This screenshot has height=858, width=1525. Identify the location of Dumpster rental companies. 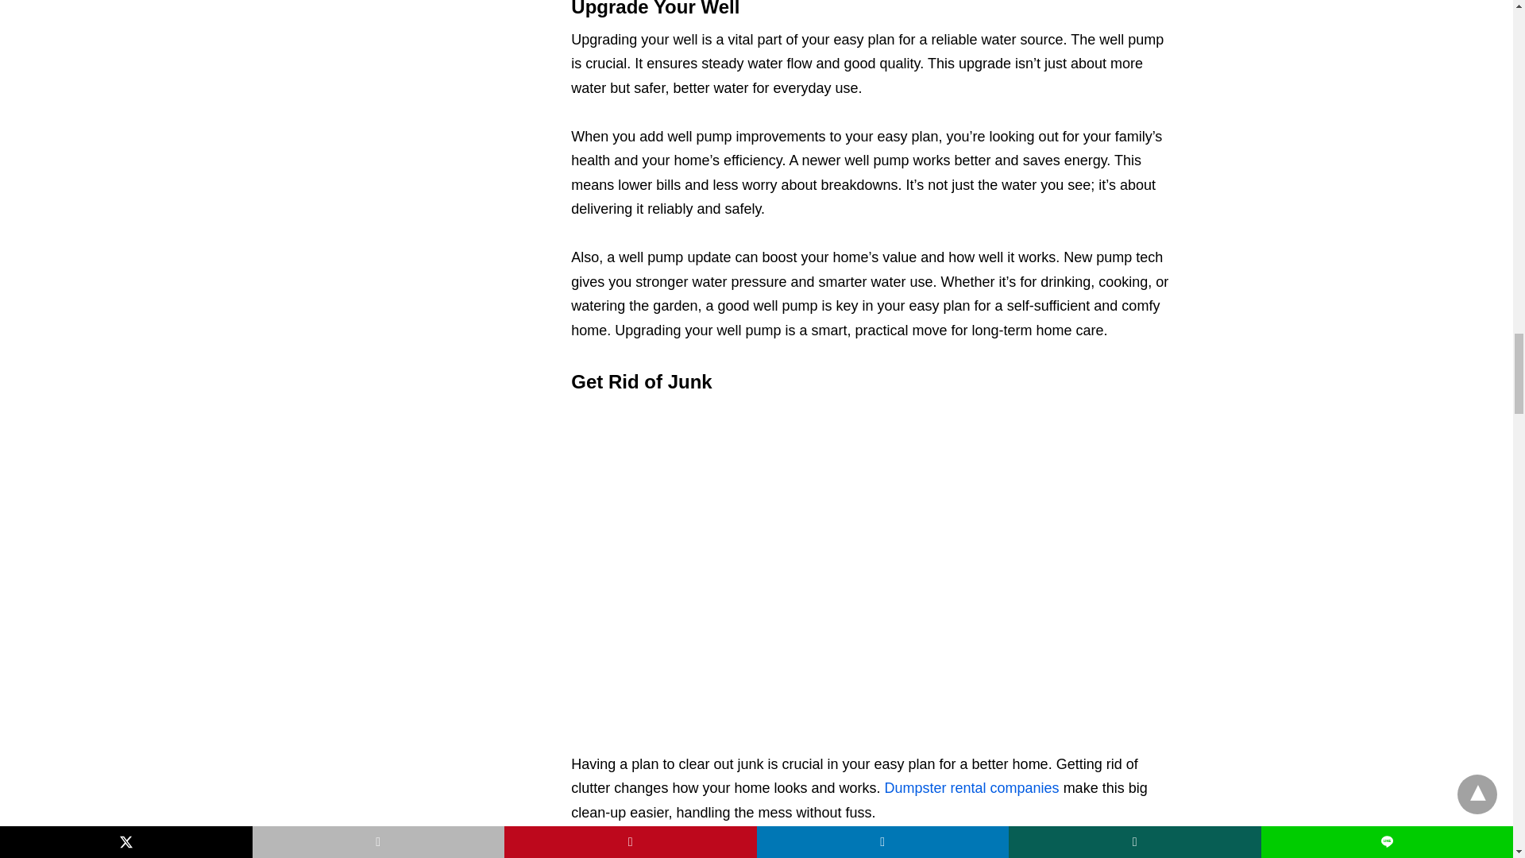
(972, 788).